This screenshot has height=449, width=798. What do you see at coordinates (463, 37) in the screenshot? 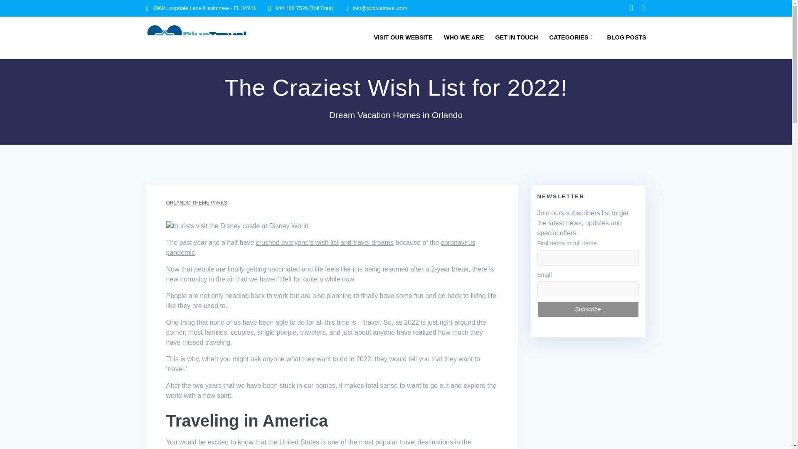
I see `WHO WE ARE` at bounding box center [463, 37].